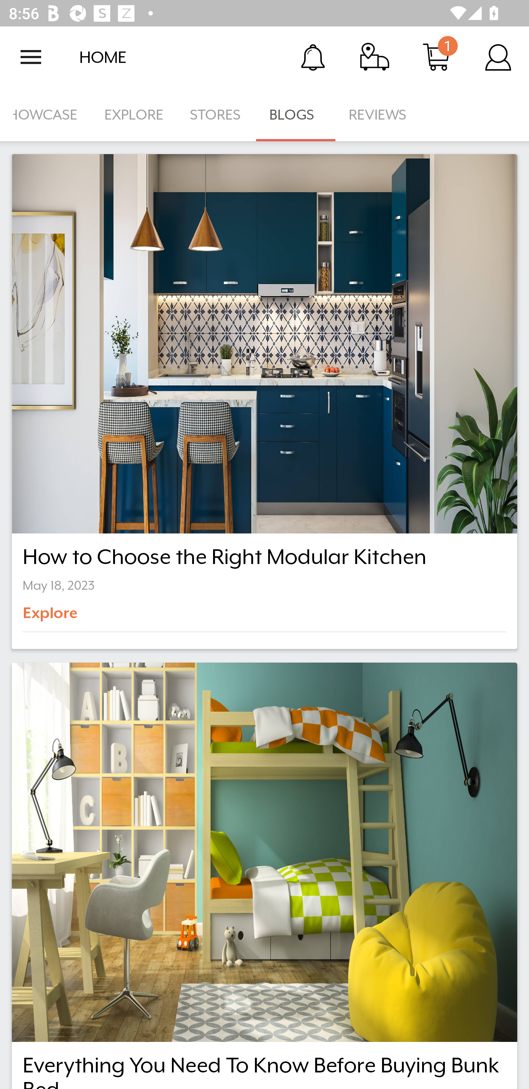  I want to click on Account Details, so click(498, 57).